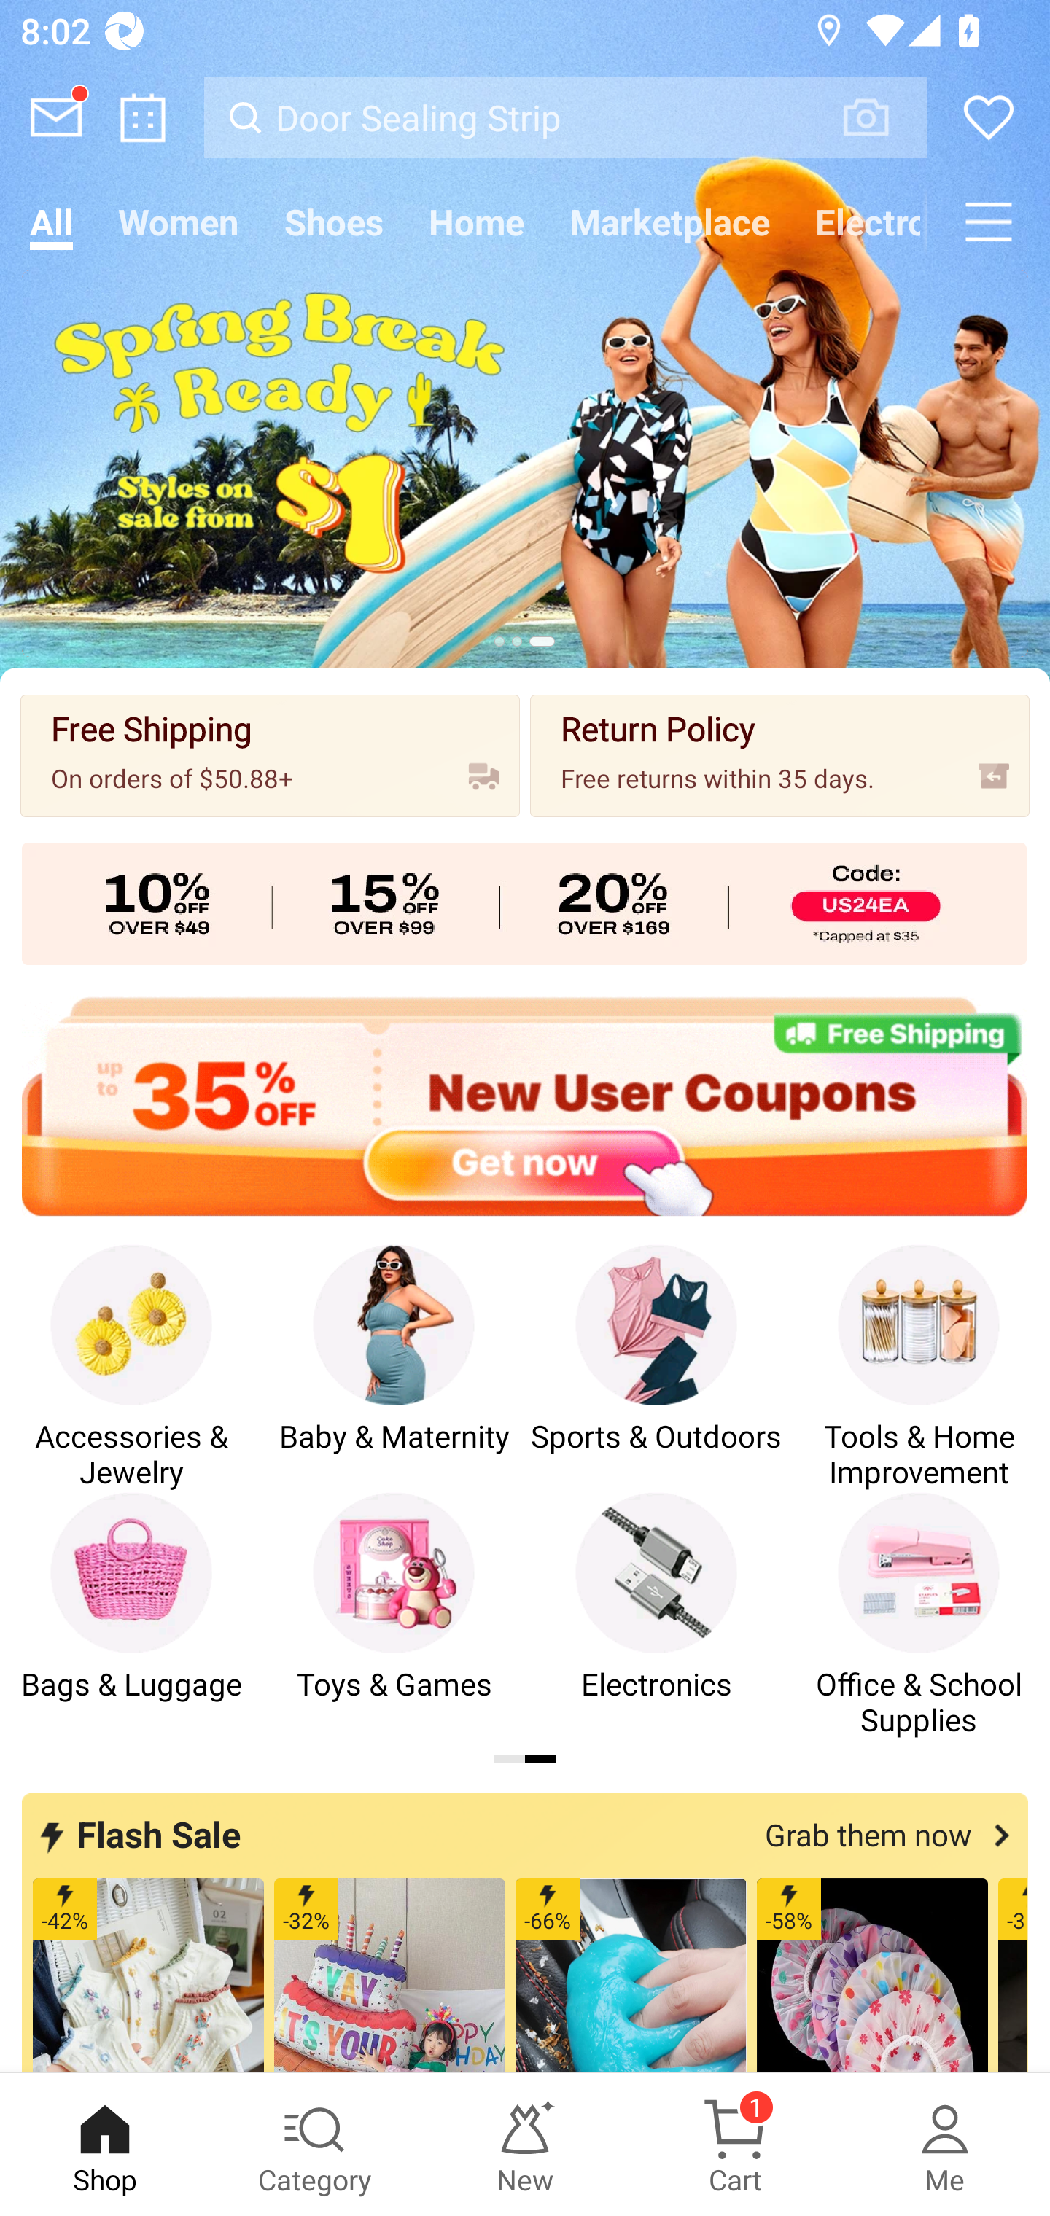 The image size is (1050, 2216). Describe the element at coordinates (989, 117) in the screenshot. I see `Wishlist` at that location.